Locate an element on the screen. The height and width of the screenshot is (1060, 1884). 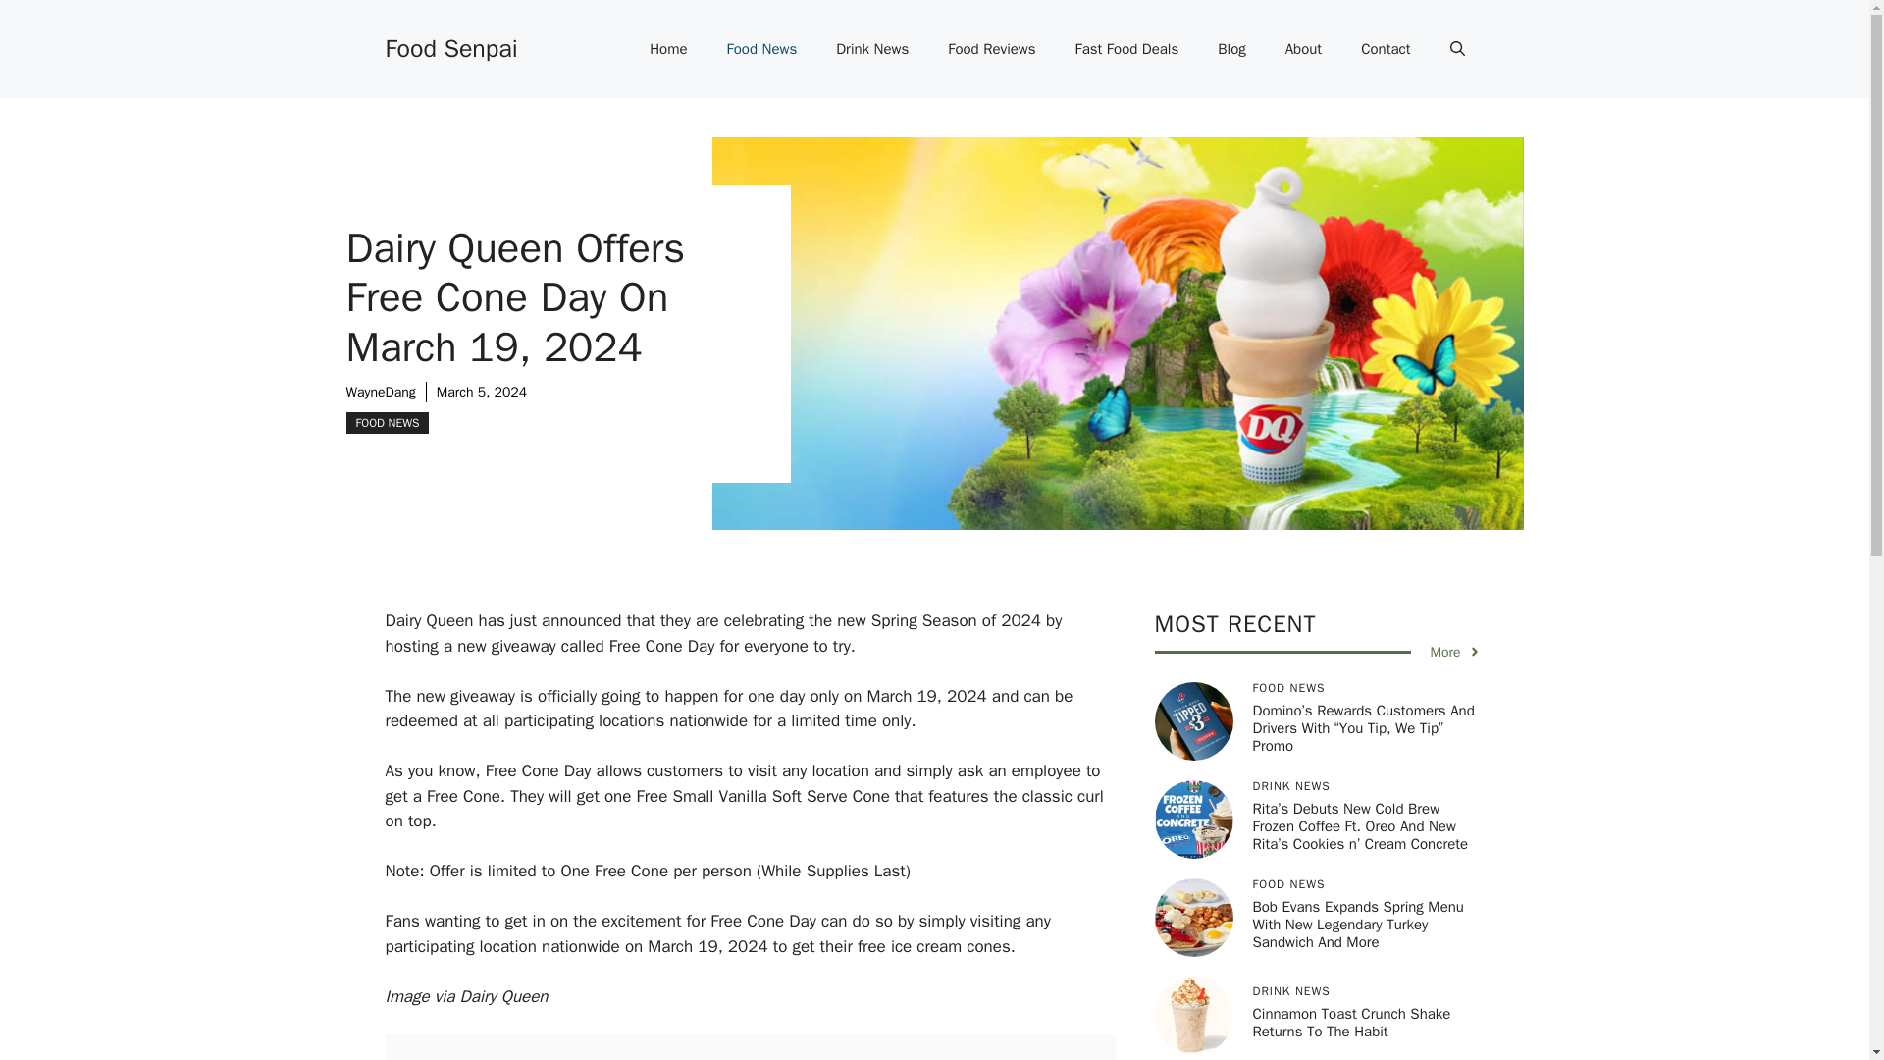
FOOD NEWS is located at coordinates (387, 422).